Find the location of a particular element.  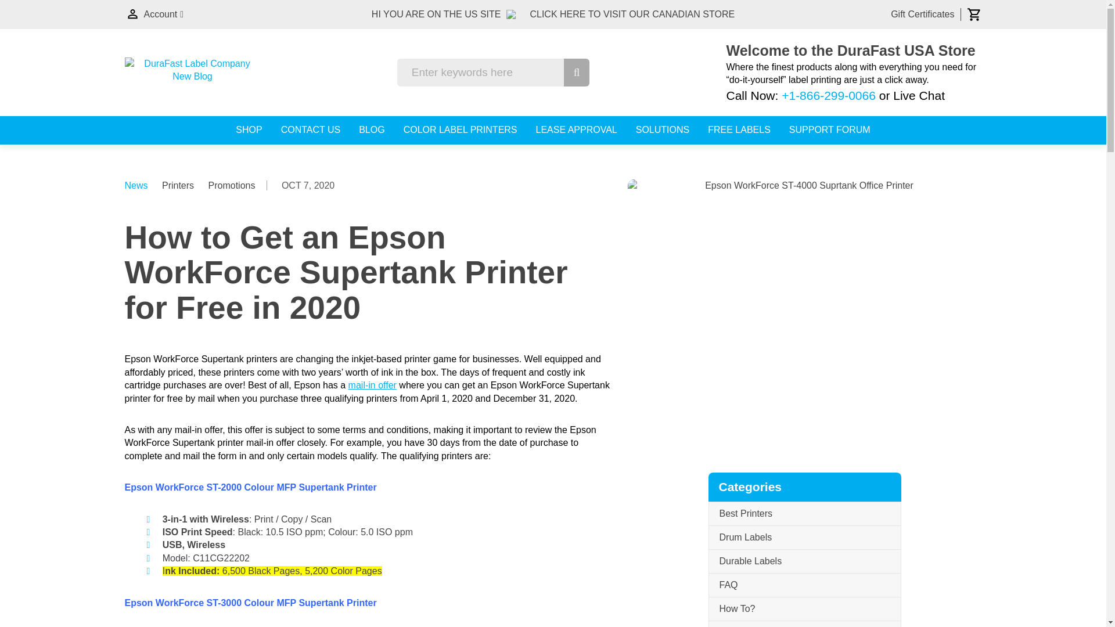

Industrial Labels is located at coordinates (804, 624).